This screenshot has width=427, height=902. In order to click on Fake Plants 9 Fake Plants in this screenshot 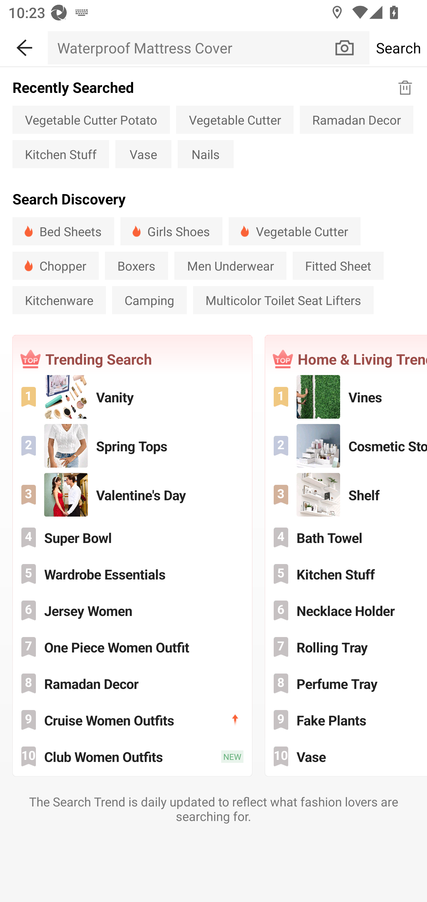, I will do `click(346, 720)`.